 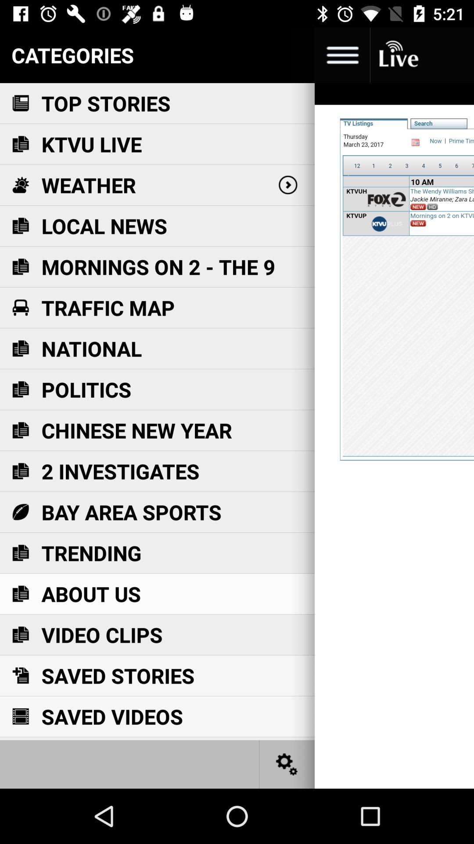 What do you see at coordinates (342, 55) in the screenshot?
I see `hide/show sidebar` at bounding box center [342, 55].